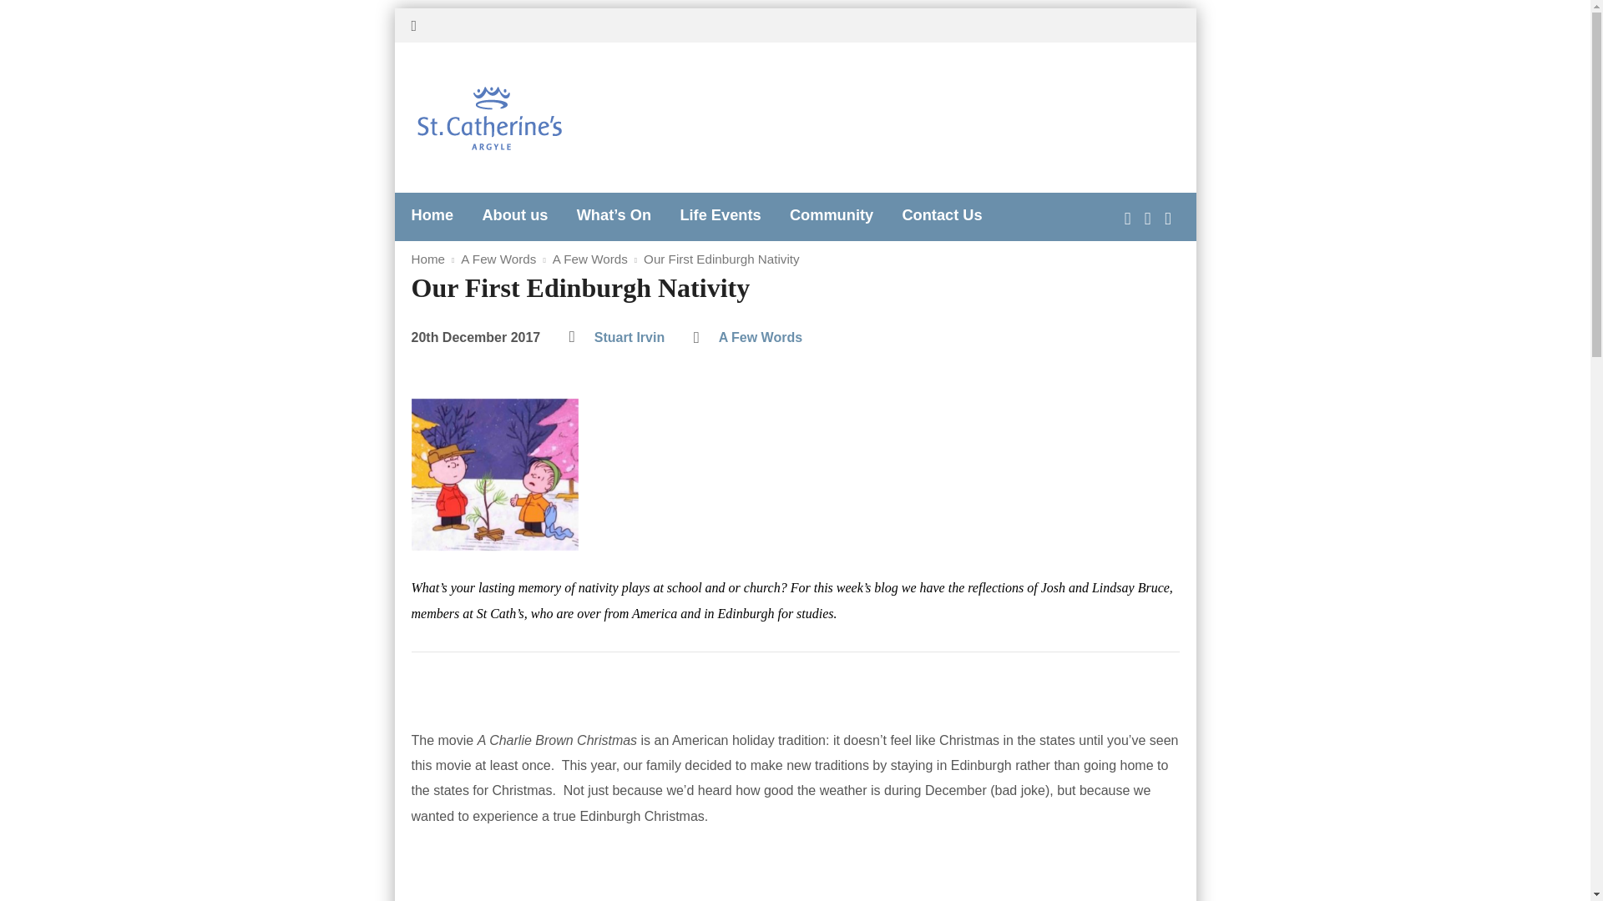 The width and height of the screenshot is (1603, 901). I want to click on Our First Edinburgh Nativity, so click(721, 259).